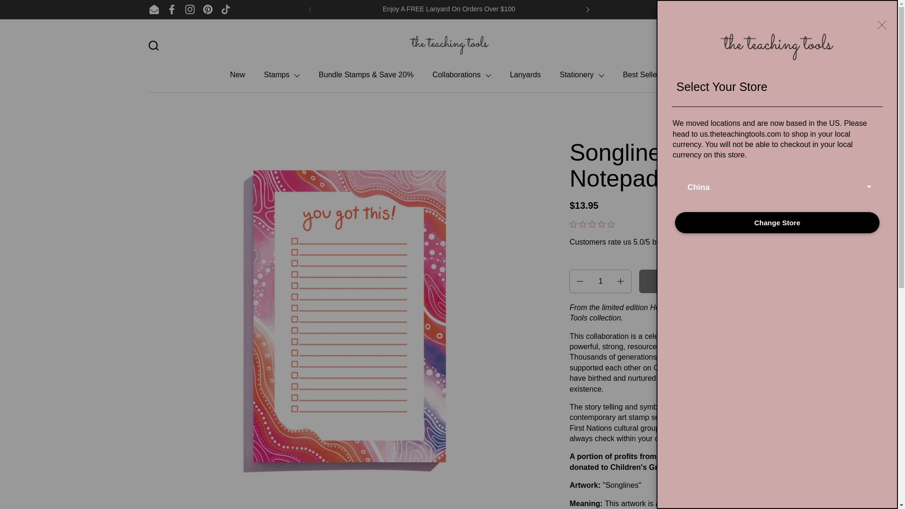  What do you see at coordinates (282, 75) in the screenshot?
I see `Stamps` at bounding box center [282, 75].